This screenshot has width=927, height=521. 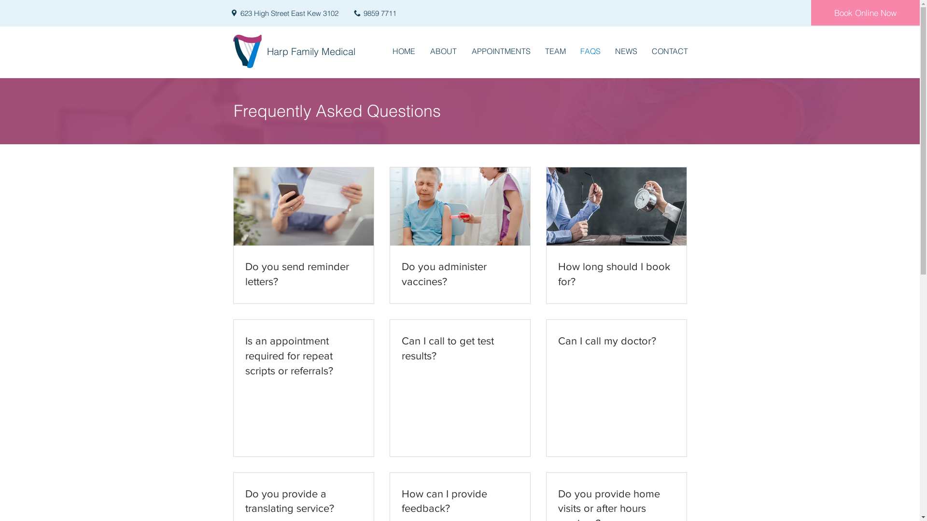 I want to click on How long should I book for?, so click(x=617, y=274).